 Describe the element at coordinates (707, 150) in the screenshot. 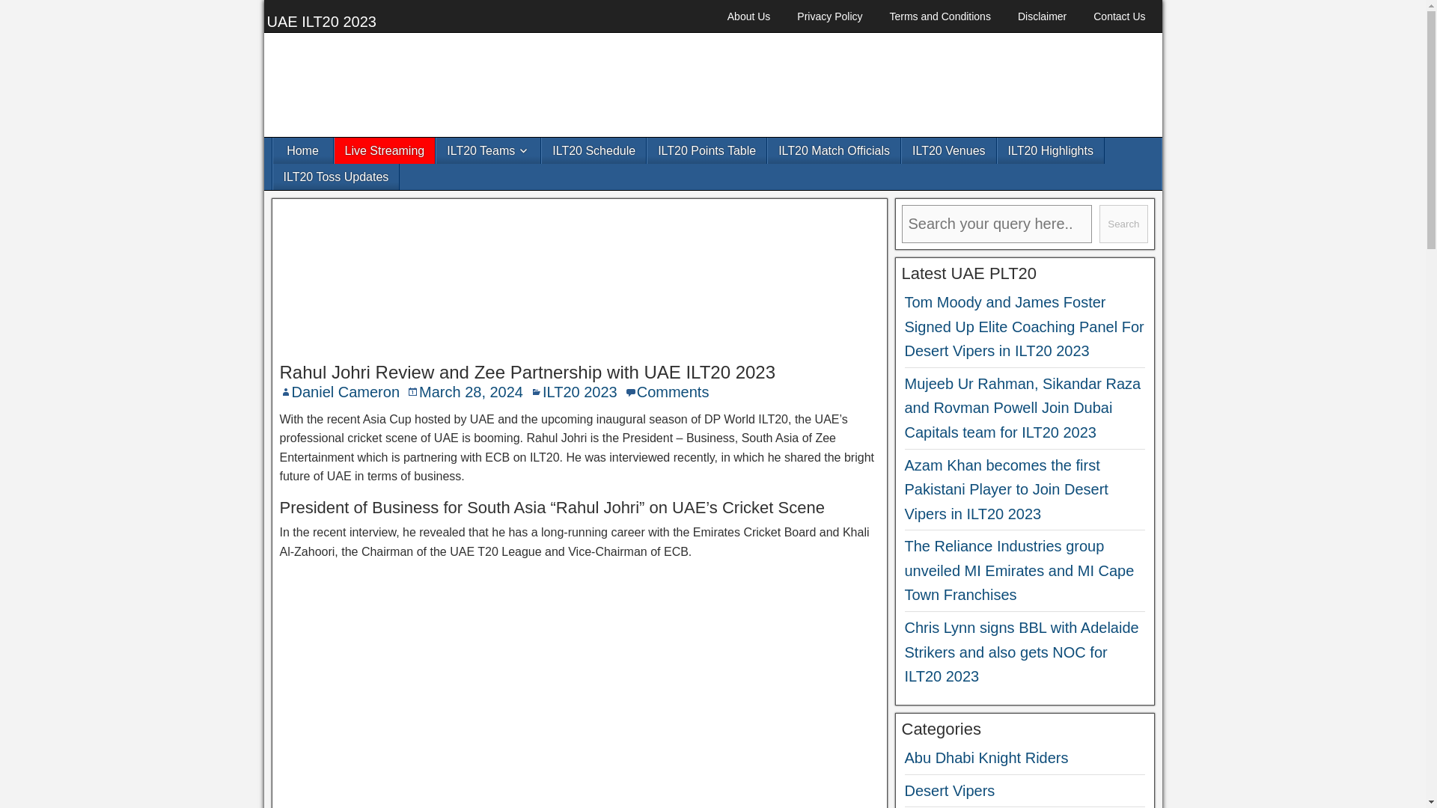

I see `ILT20 Points Table` at that location.